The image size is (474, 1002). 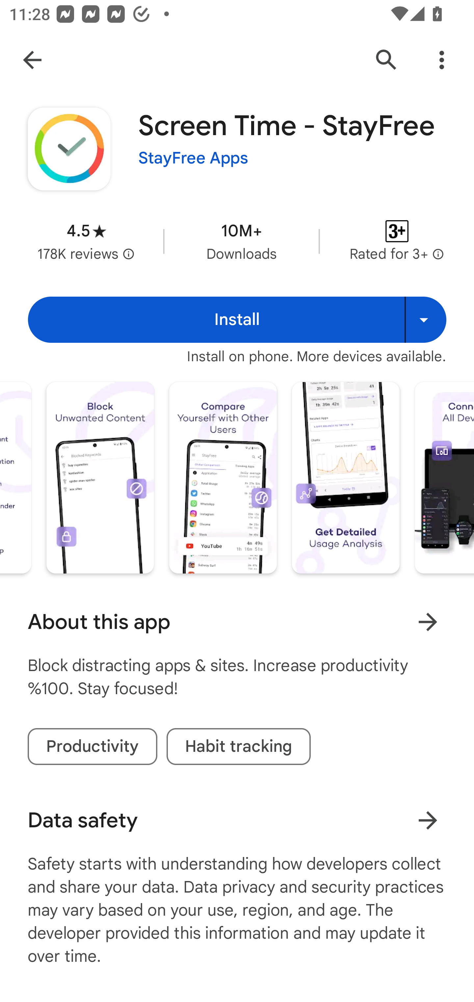 What do you see at coordinates (237, 622) in the screenshot?
I see `About this app Learn more About this app` at bounding box center [237, 622].